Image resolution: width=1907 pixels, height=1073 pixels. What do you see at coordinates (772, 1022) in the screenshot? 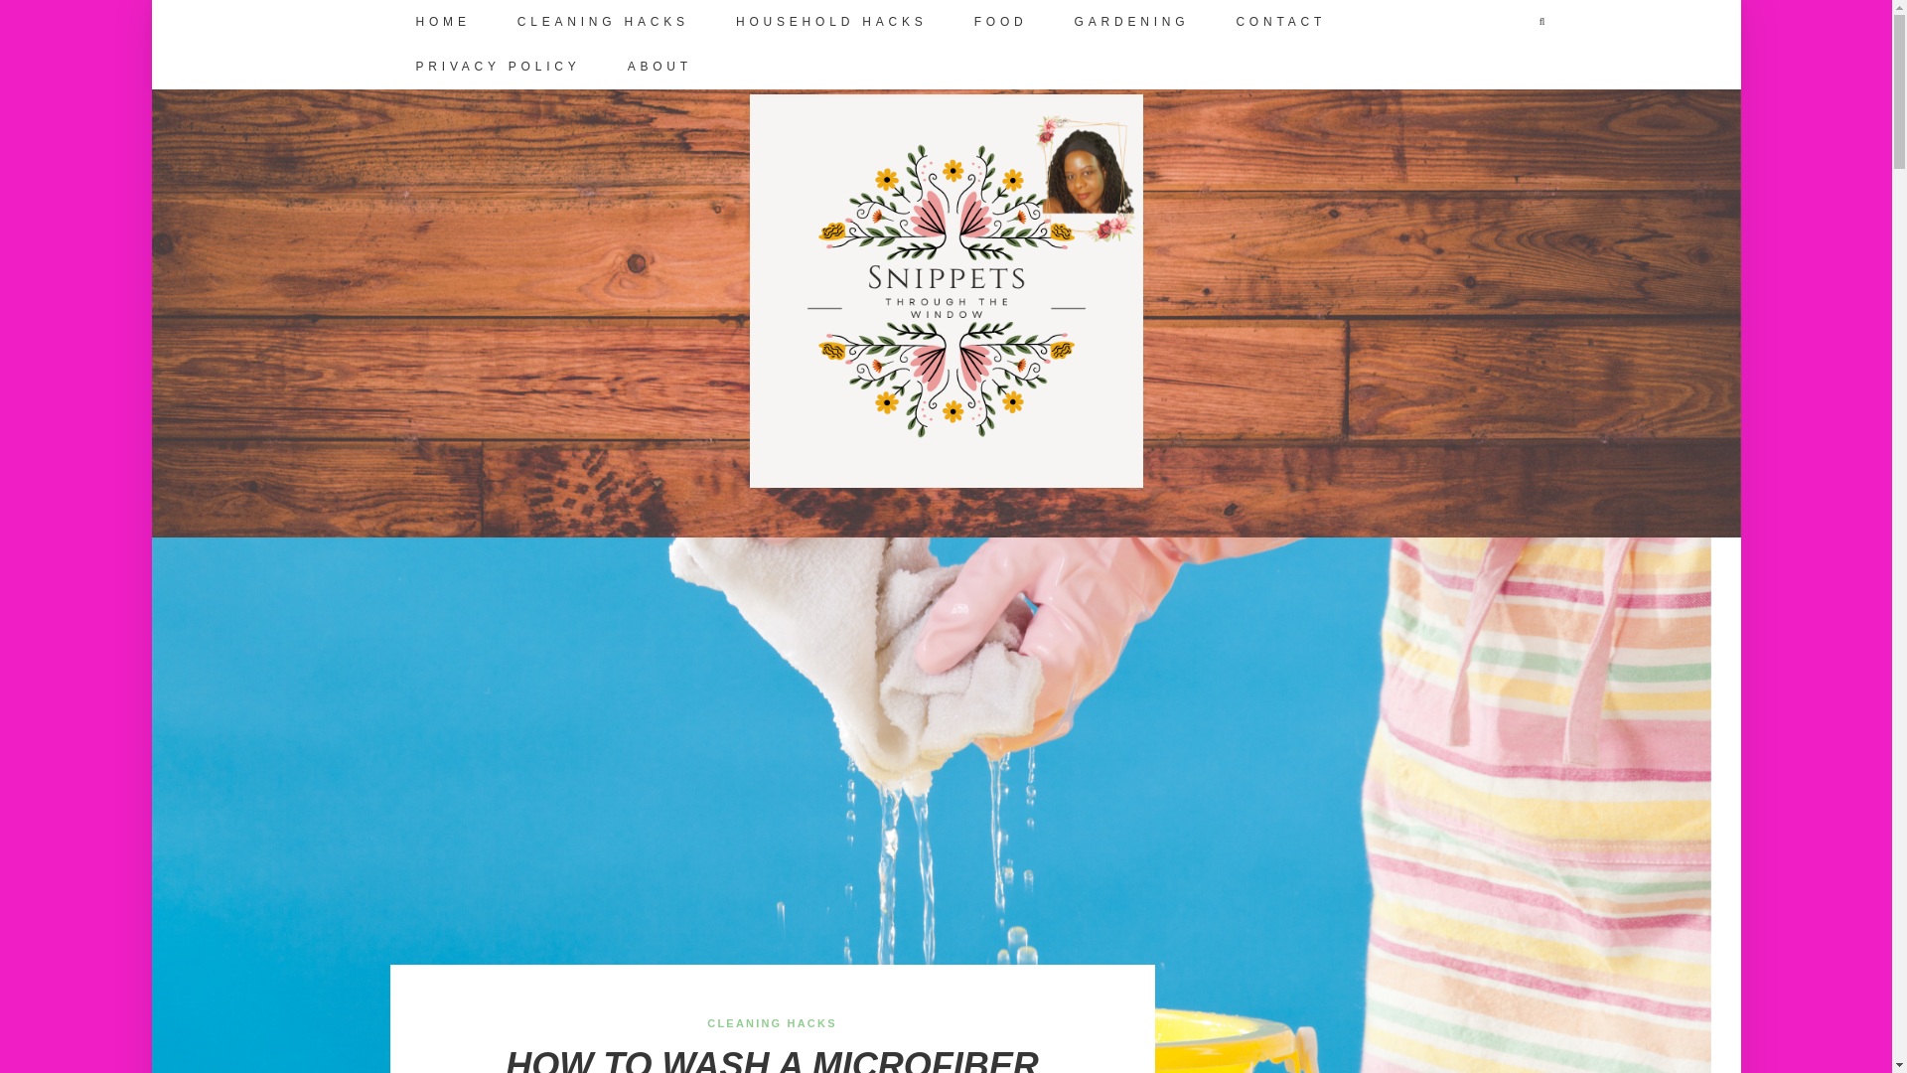
I see `CLEANING HACKS` at bounding box center [772, 1022].